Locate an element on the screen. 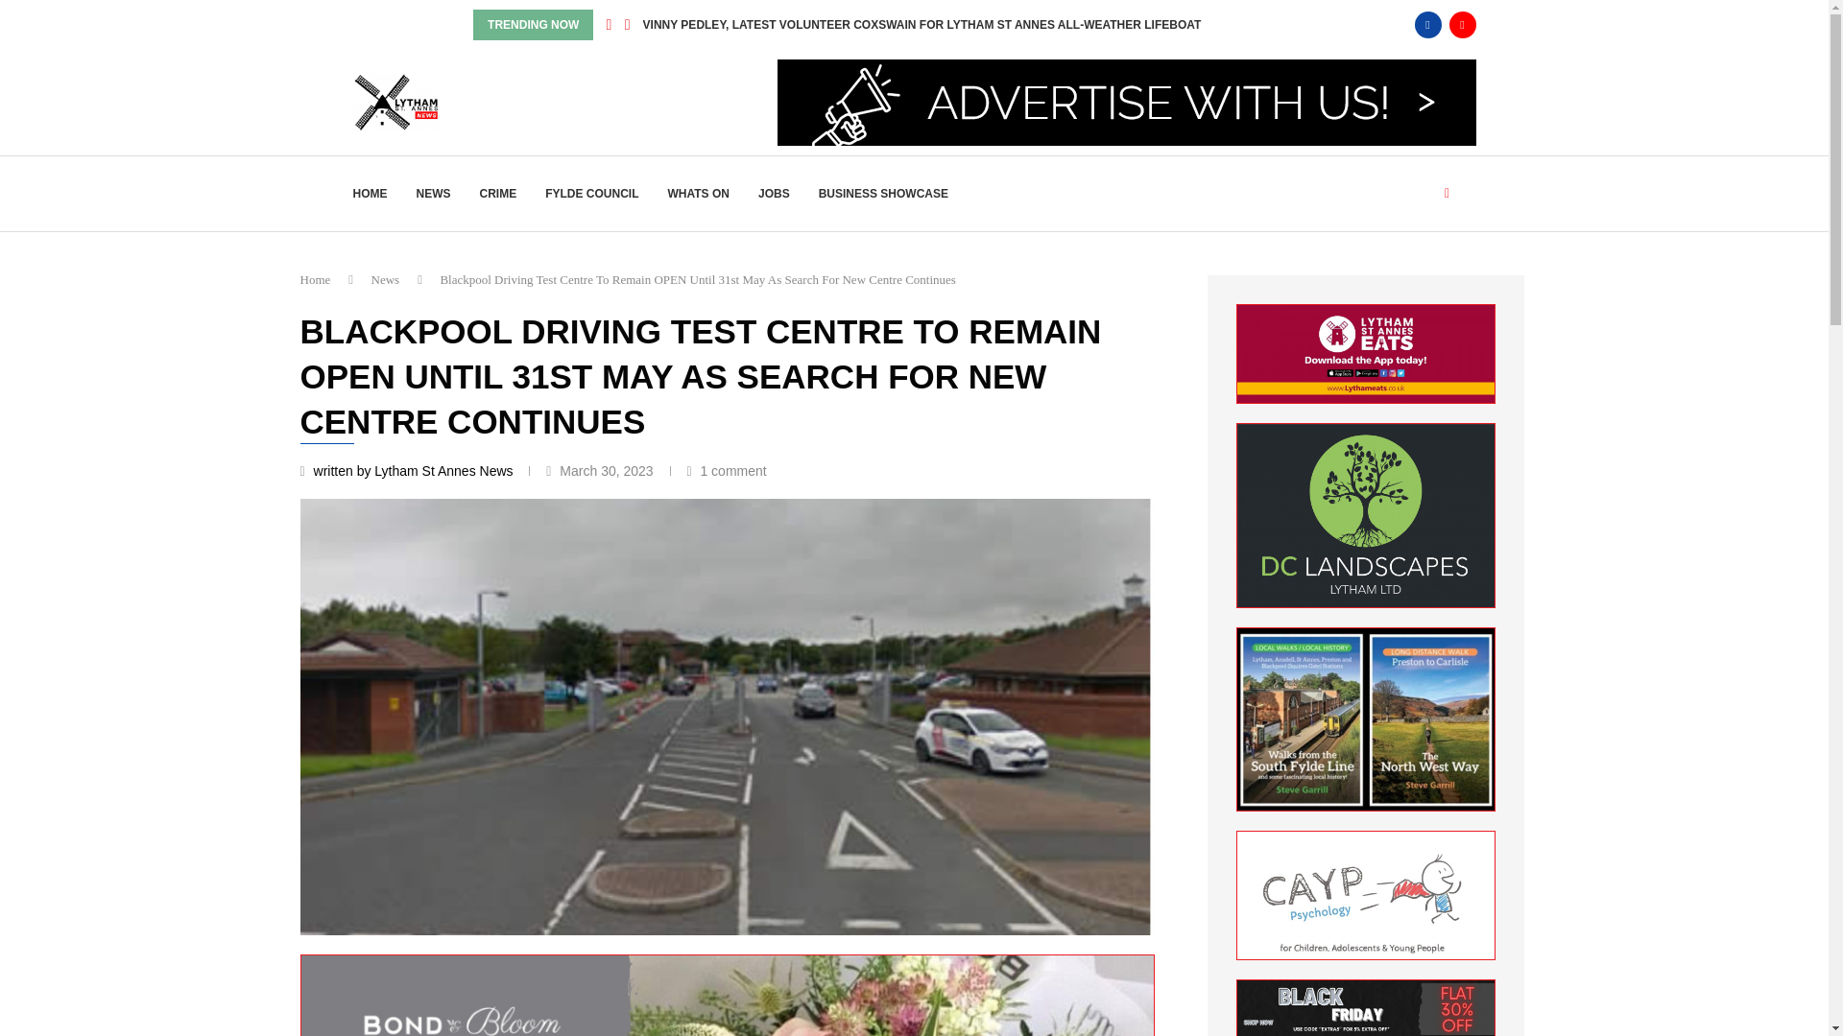 The image size is (1843, 1036). FYLDE COUNCIL is located at coordinates (591, 194).